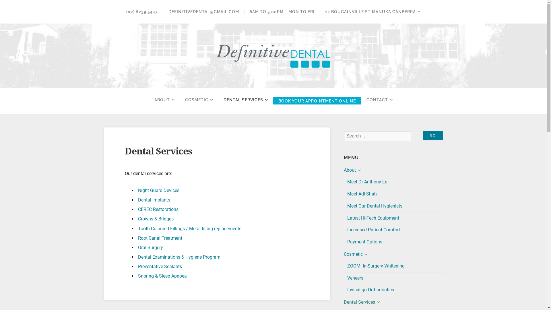 This screenshot has height=310, width=551. Describe the element at coordinates (379, 100) in the screenshot. I see `CONTACT` at that location.